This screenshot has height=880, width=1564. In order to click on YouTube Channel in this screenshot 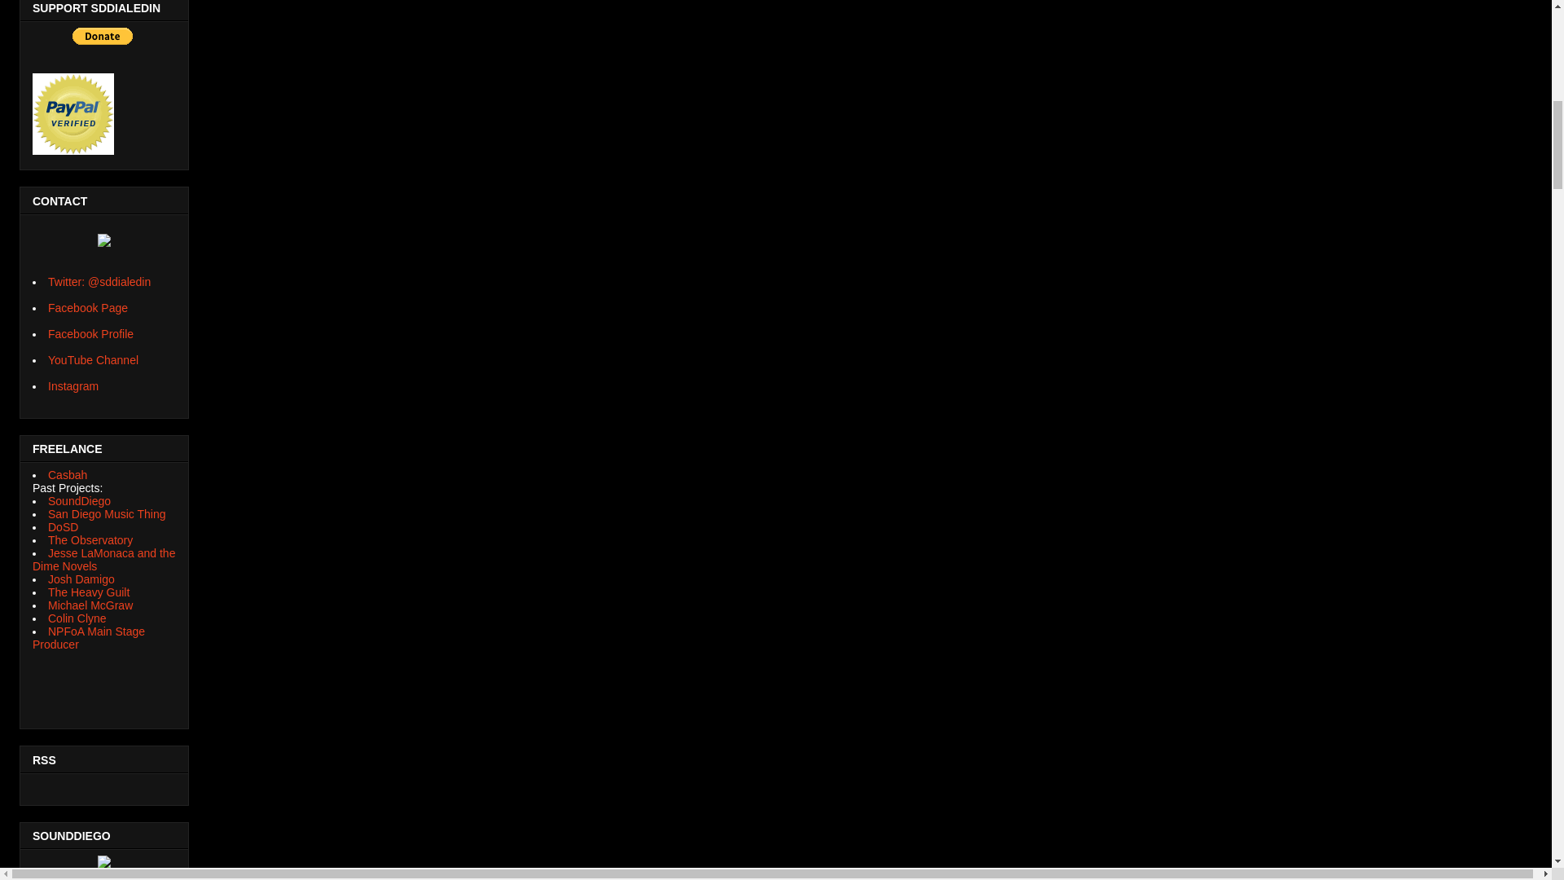, I will do `click(93, 360)`.